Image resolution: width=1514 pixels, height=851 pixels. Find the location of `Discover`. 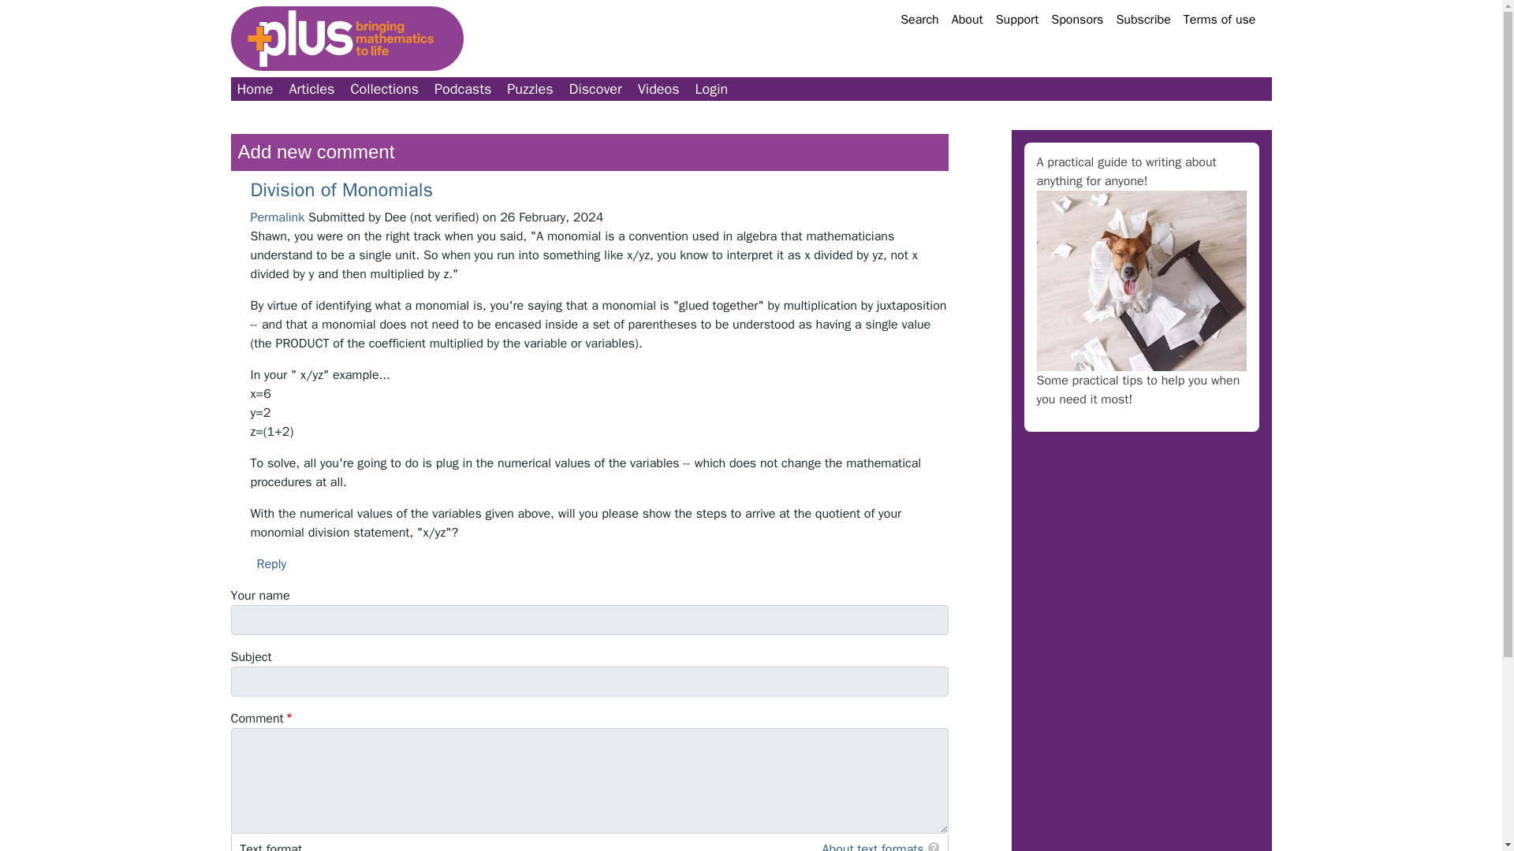

Discover is located at coordinates (595, 89).